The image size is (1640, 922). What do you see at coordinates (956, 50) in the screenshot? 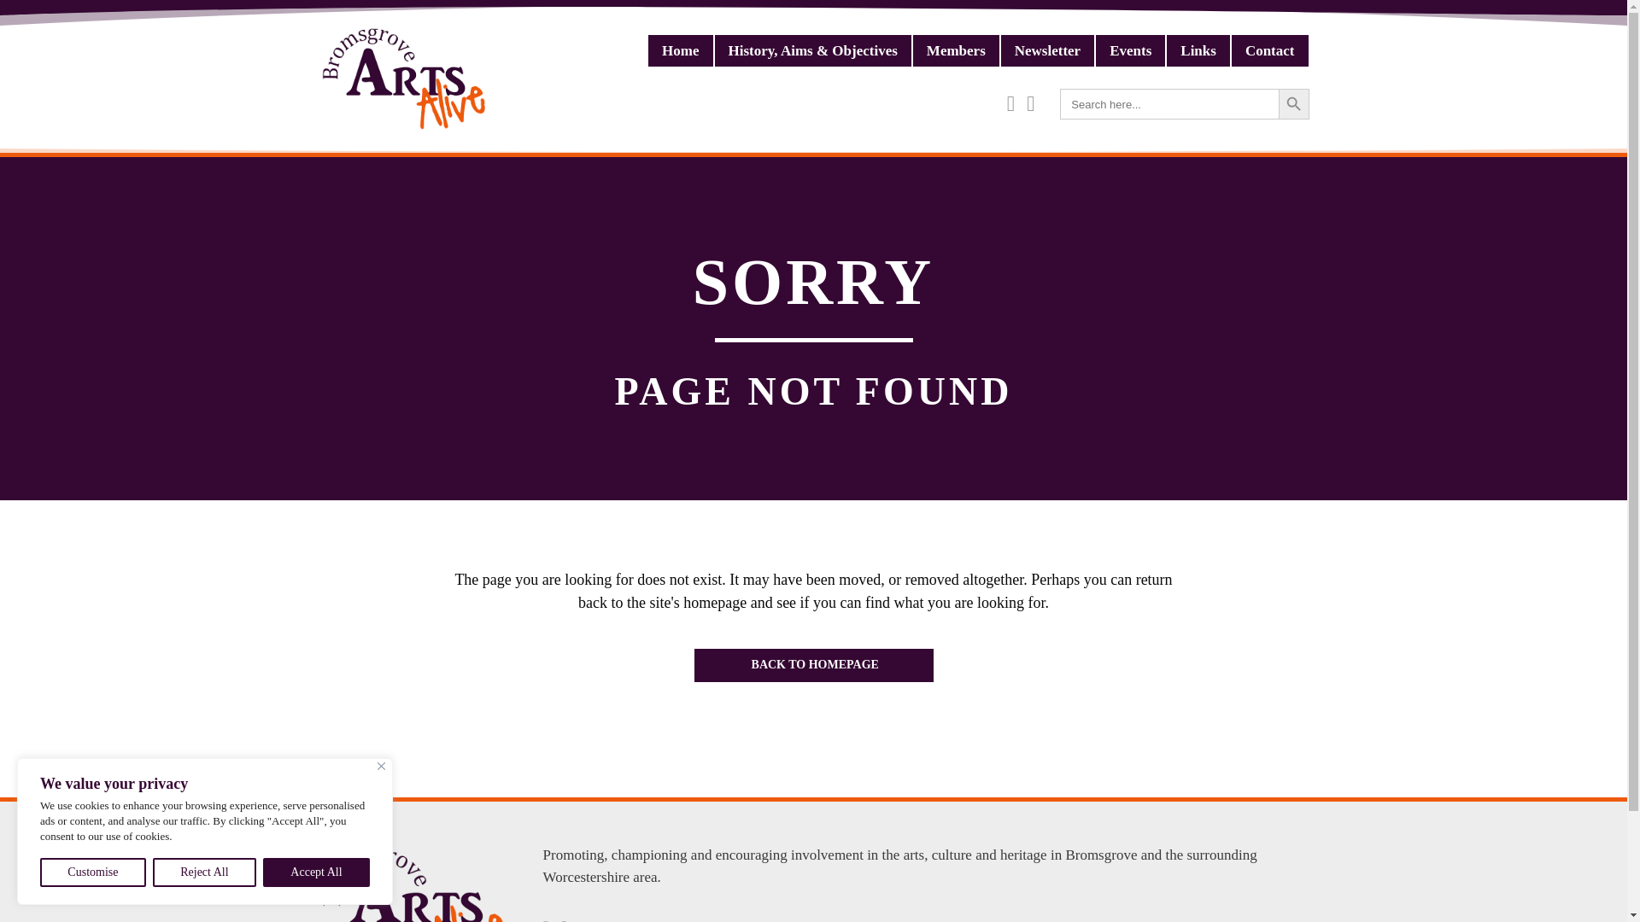
I see `Members` at bounding box center [956, 50].